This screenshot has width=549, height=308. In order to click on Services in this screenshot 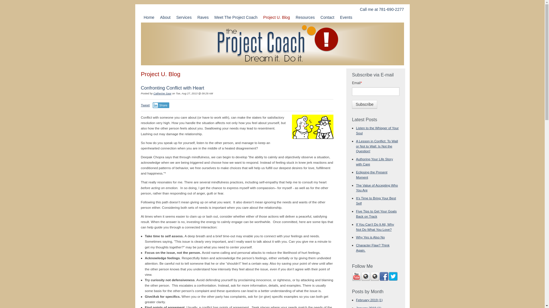, I will do `click(184, 17)`.